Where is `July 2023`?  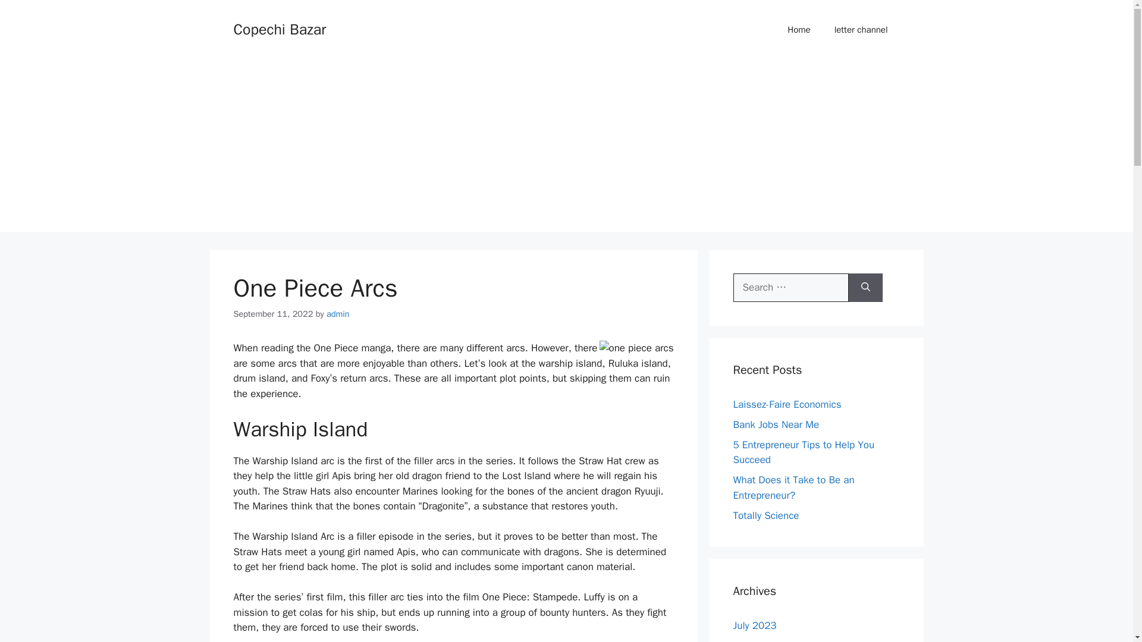 July 2023 is located at coordinates (754, 625).